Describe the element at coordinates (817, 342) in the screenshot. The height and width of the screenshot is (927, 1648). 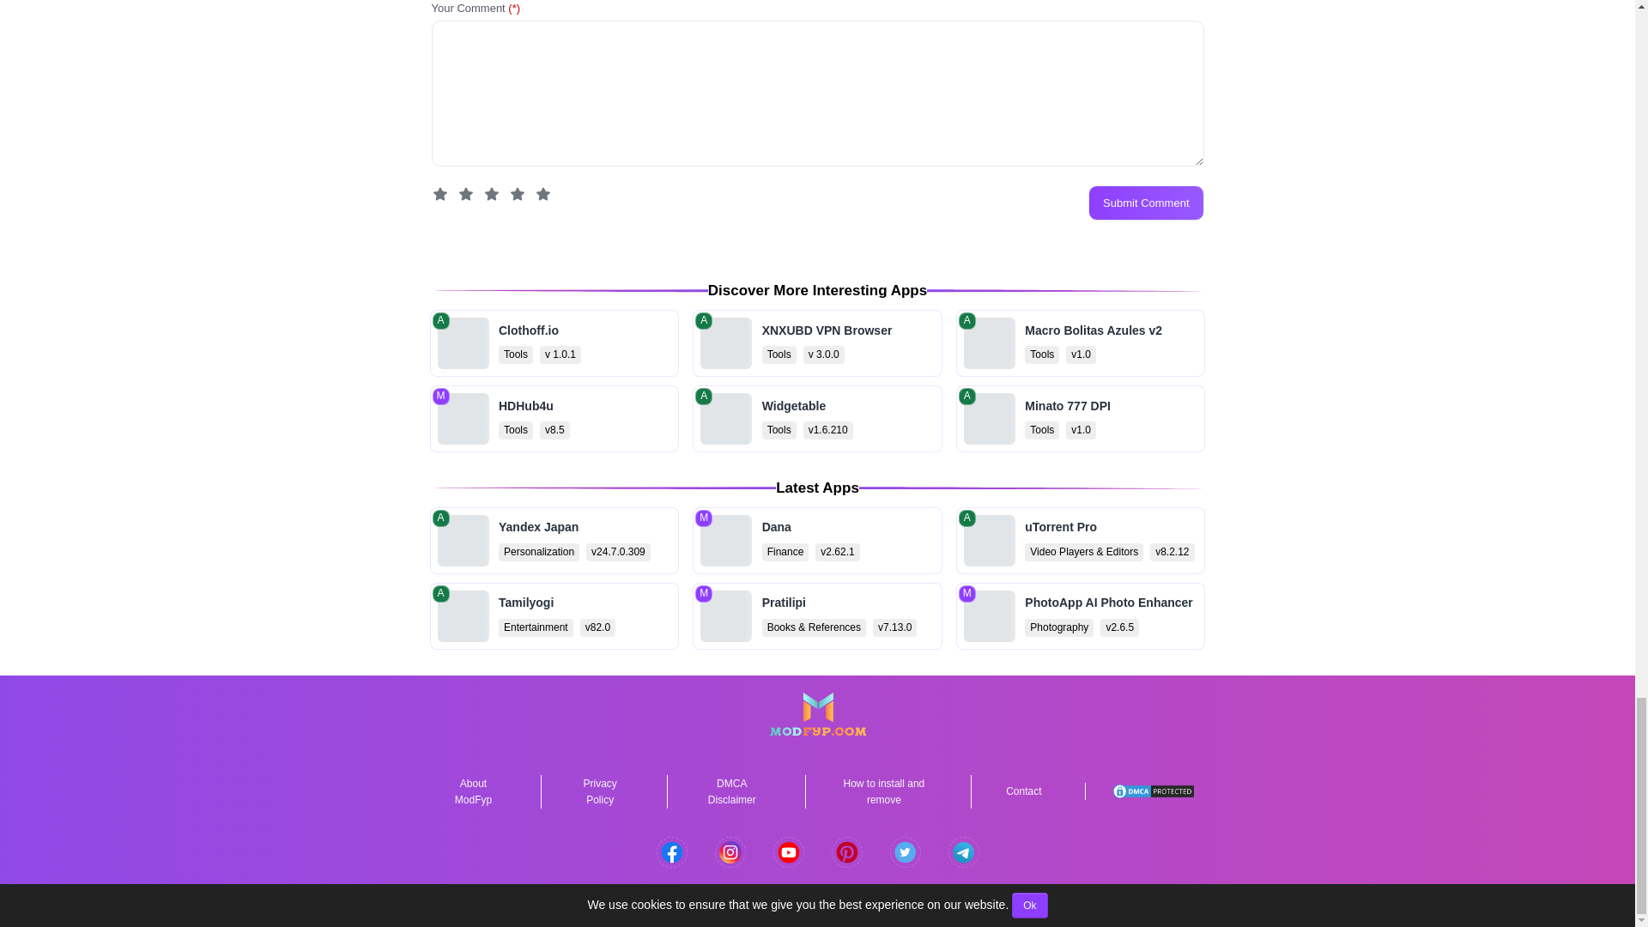
I see `XNXUBD VPN Browser` at that location.